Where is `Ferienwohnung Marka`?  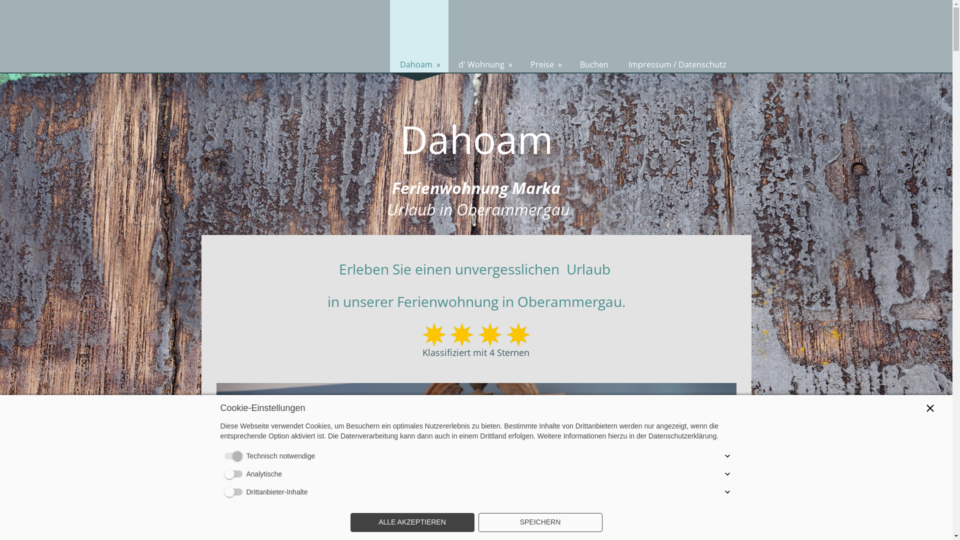
Ferienwohnung Marka is located at coordinates (476, 335).